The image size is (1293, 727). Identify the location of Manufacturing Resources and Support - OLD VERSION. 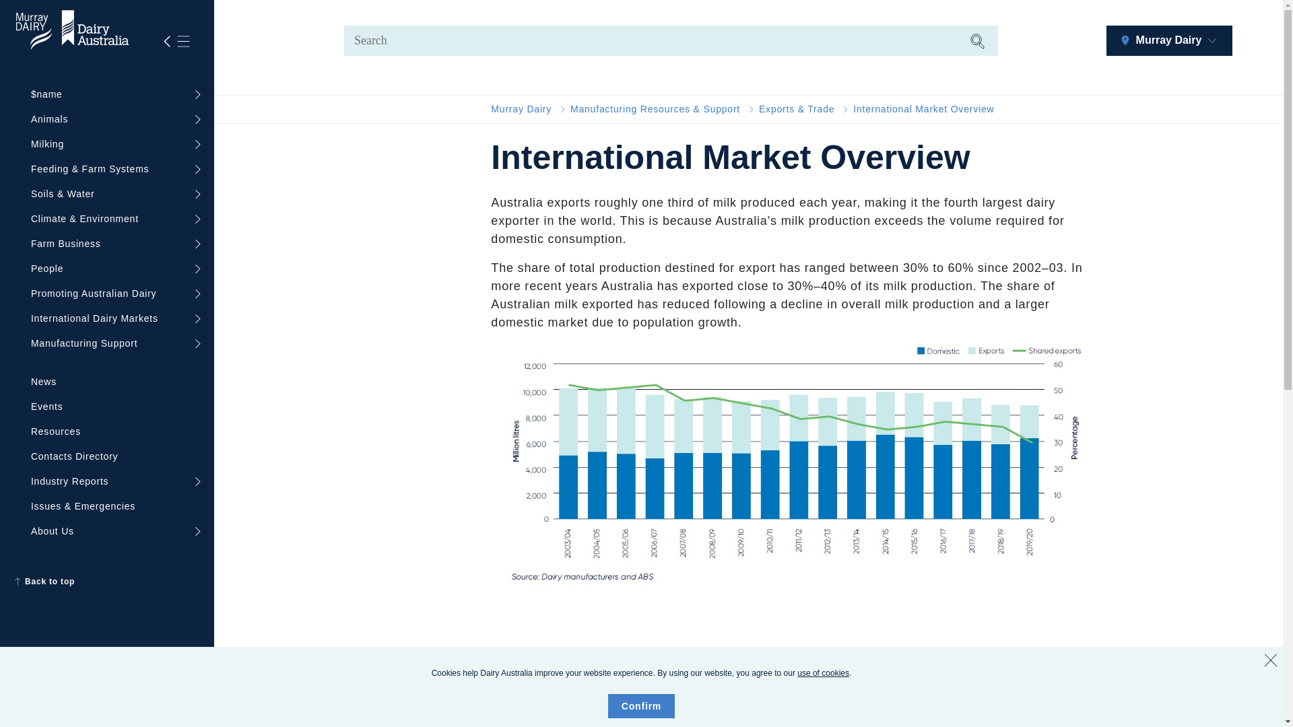
(655, 109).